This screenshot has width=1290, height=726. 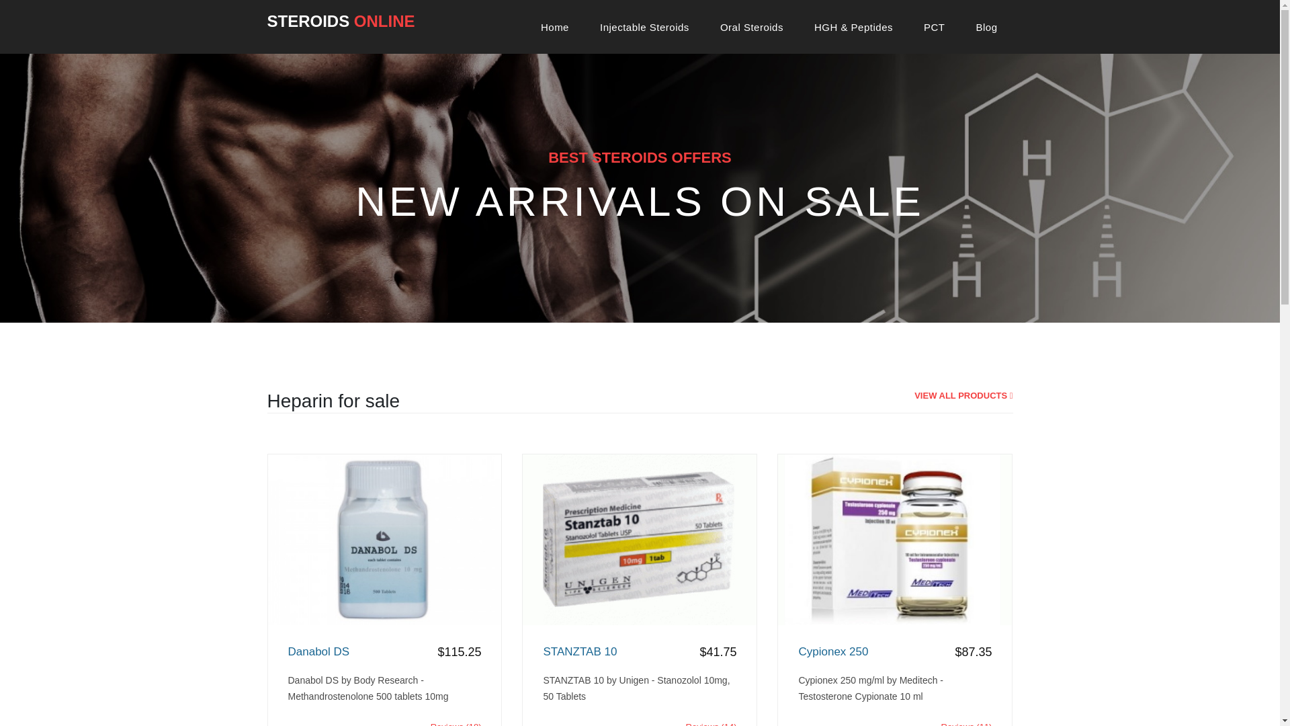 I want to click on Blog, so click(x=986, y=27).